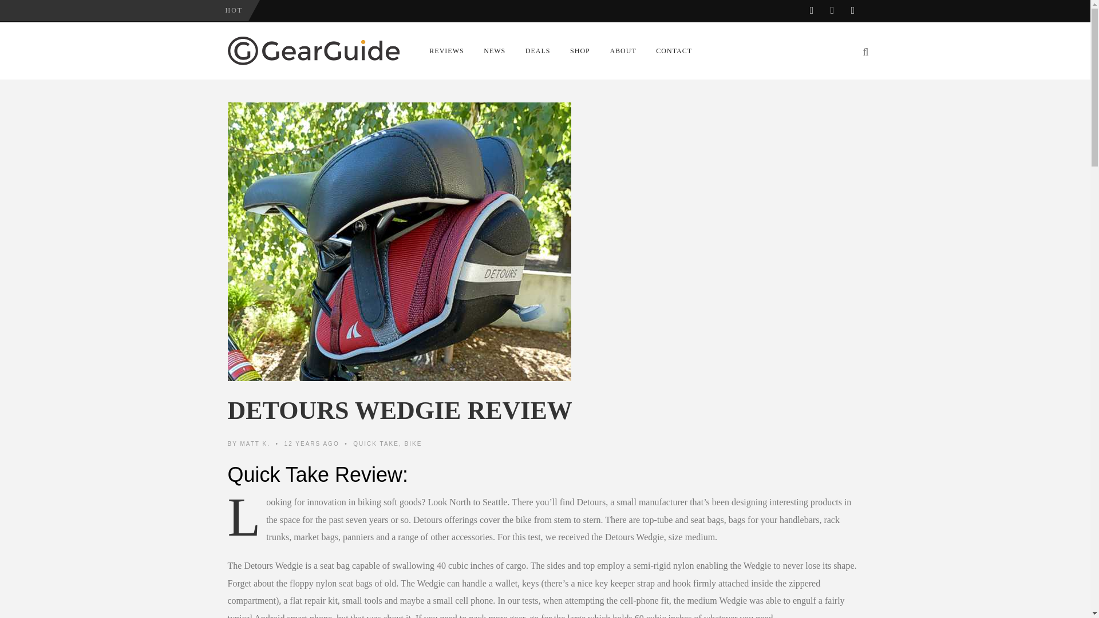 The height and width of the screenshot is (618, 1099). Describe the element at coordinates (413, 443) in the screenshot. I see `More Bike Posts` at that location.